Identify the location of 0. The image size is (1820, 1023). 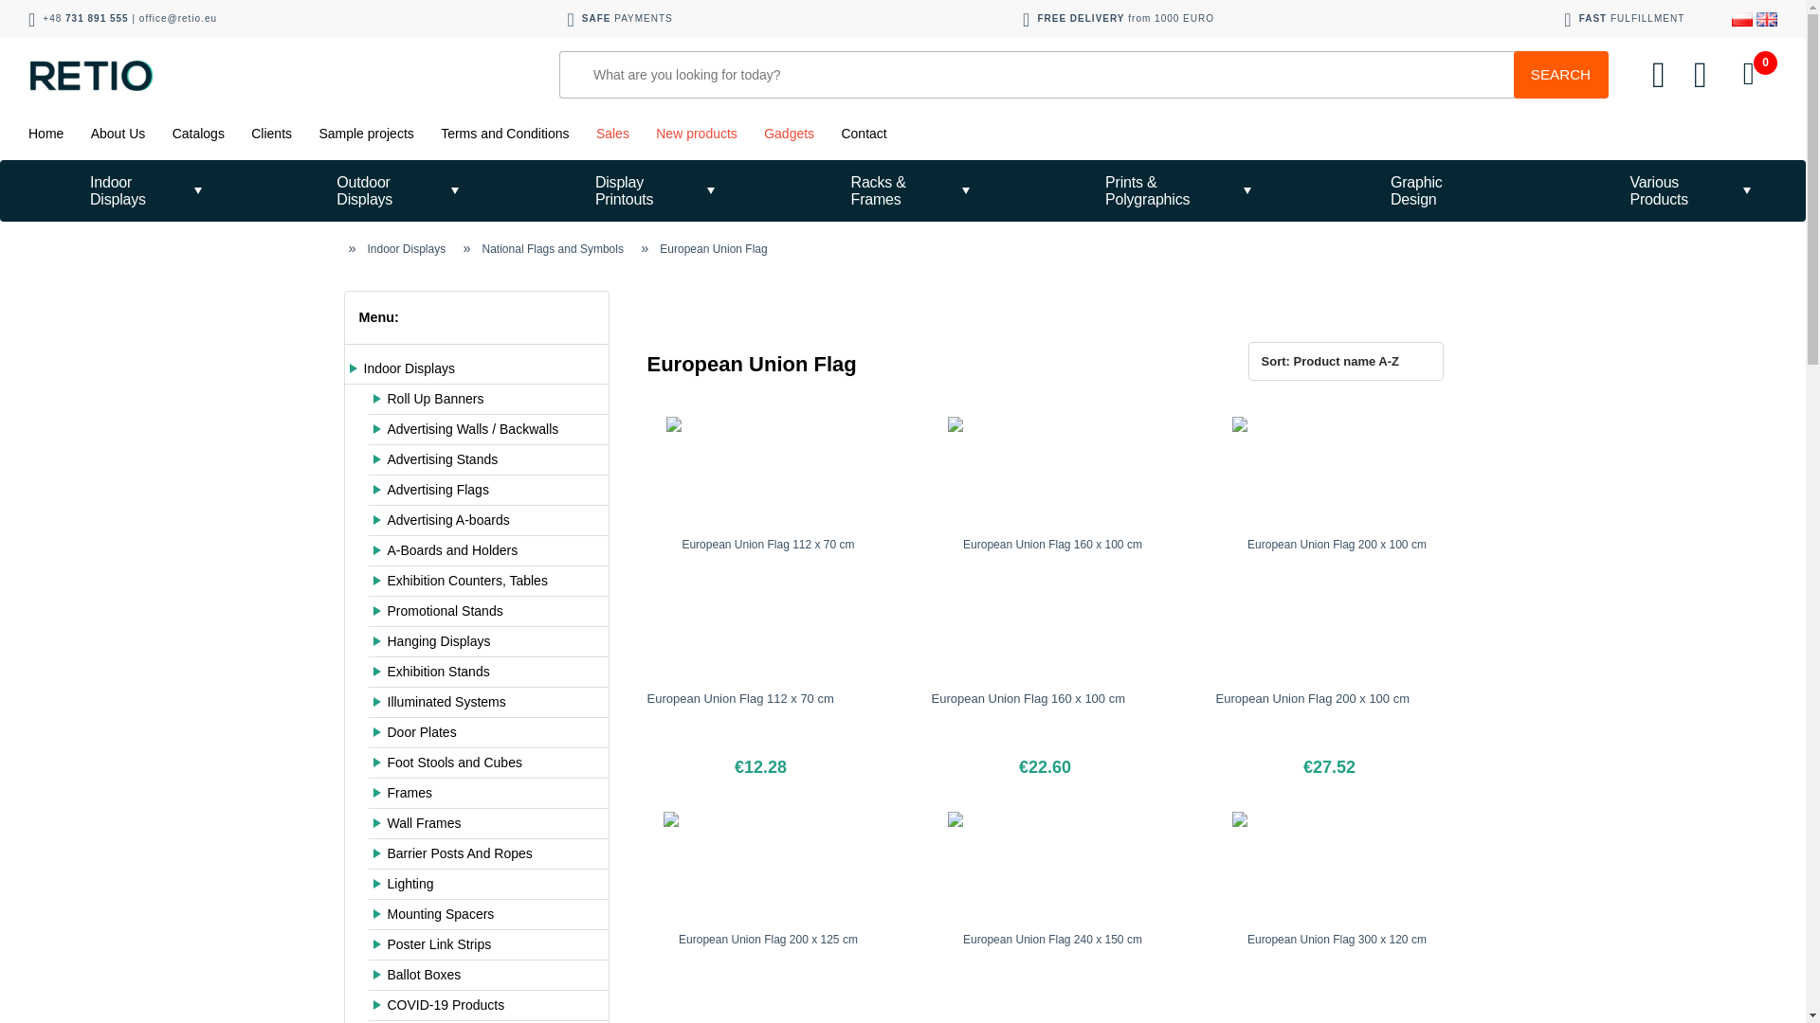
(1748, 74).